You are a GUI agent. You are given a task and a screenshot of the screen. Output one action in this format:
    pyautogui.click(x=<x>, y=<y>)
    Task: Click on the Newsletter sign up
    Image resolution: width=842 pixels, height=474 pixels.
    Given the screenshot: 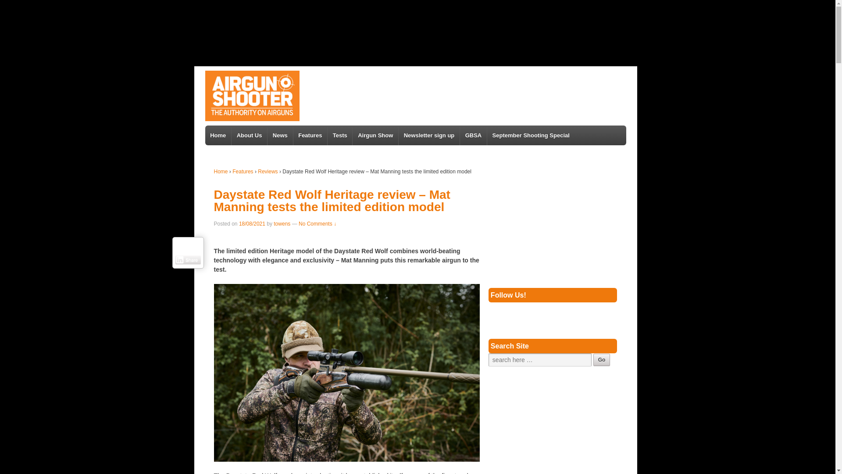 What is the action you would take?
    pyautogui.click(x=429, y=135)
    